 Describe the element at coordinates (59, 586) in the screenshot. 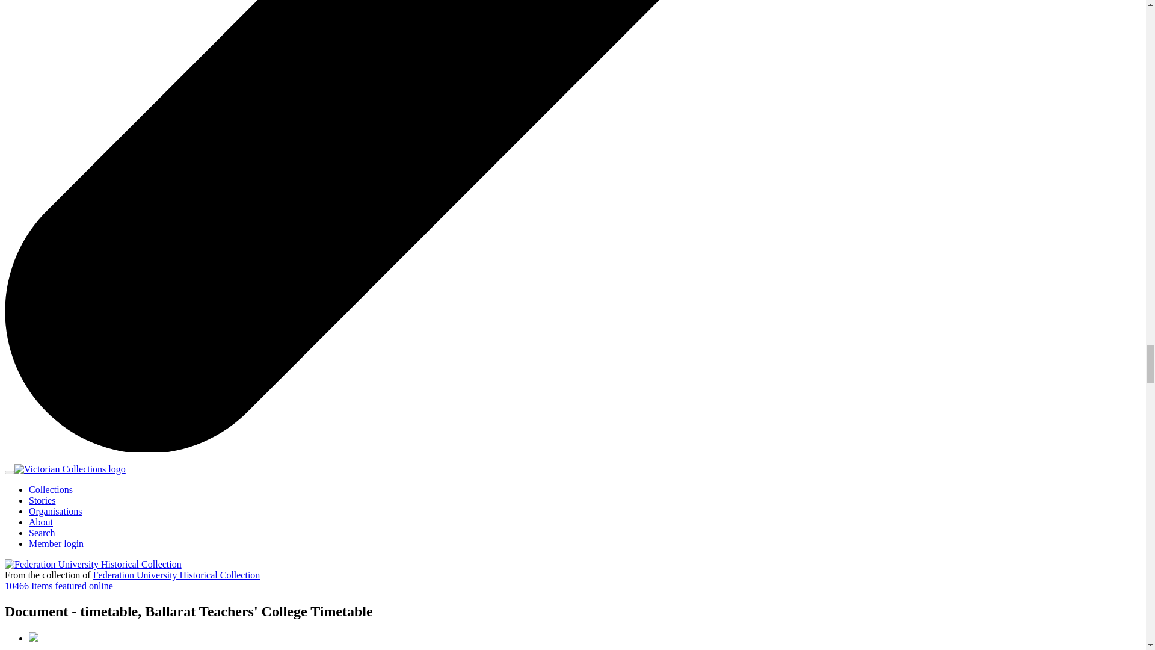

I see `10466 Items featured online` at that location.